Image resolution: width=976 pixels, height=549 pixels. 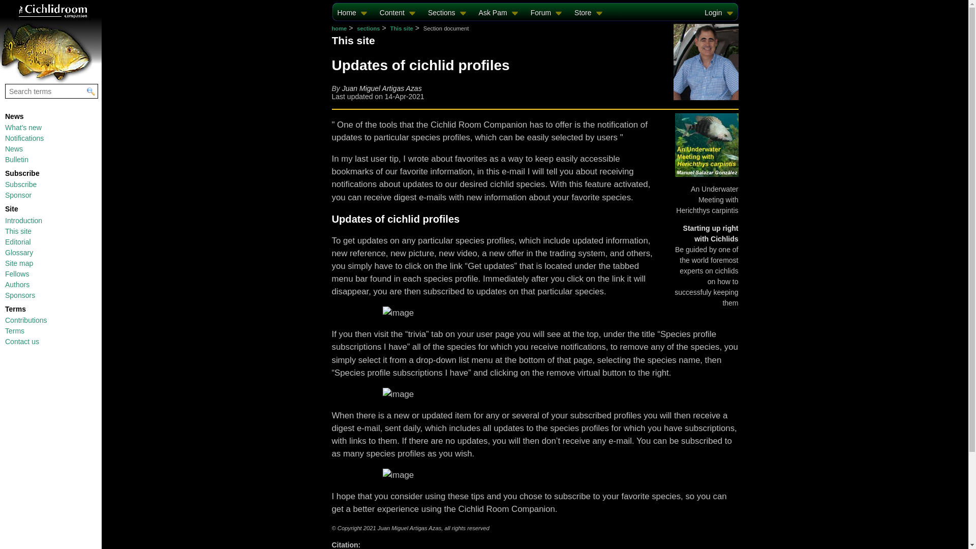 I want to click on on, so click(x=5, y=11).